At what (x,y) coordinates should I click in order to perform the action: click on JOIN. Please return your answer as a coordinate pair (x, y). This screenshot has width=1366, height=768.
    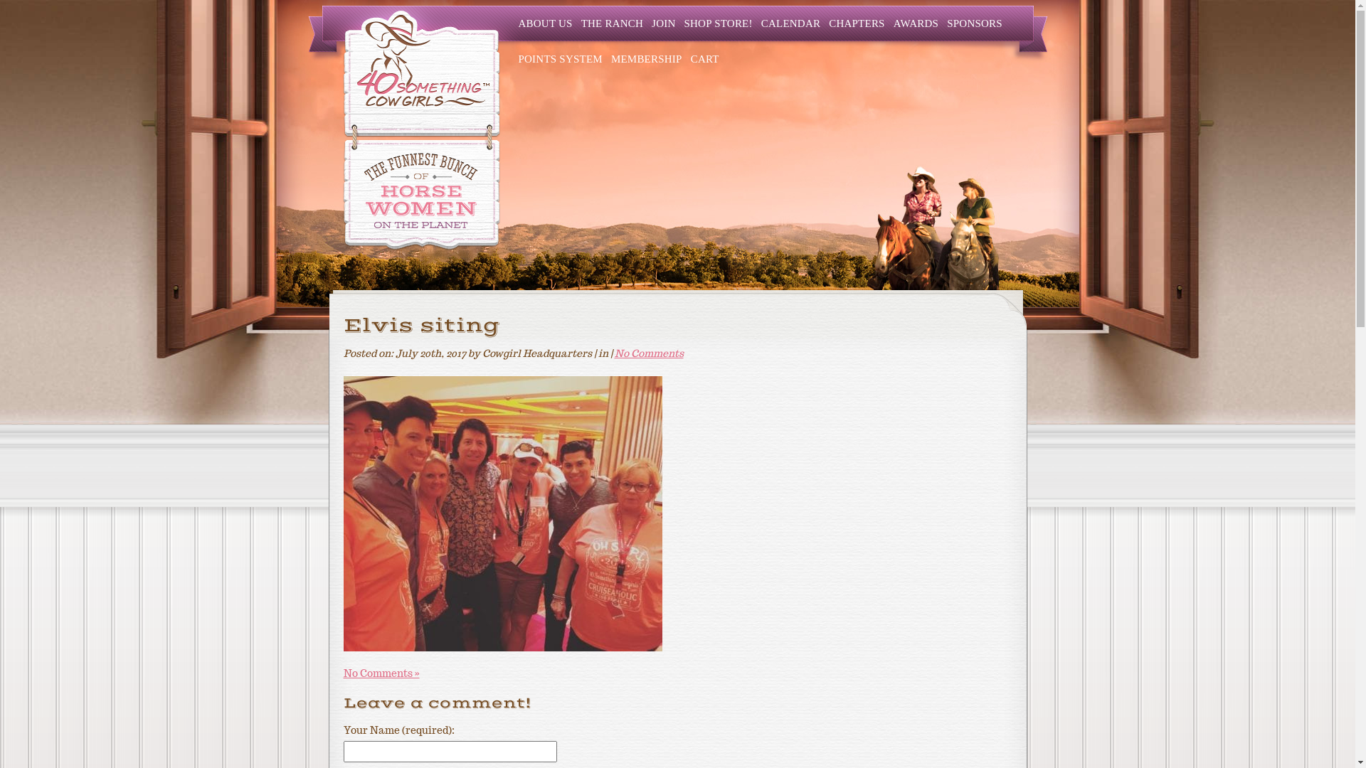
    Looking at the image, I should click on (663, 23).